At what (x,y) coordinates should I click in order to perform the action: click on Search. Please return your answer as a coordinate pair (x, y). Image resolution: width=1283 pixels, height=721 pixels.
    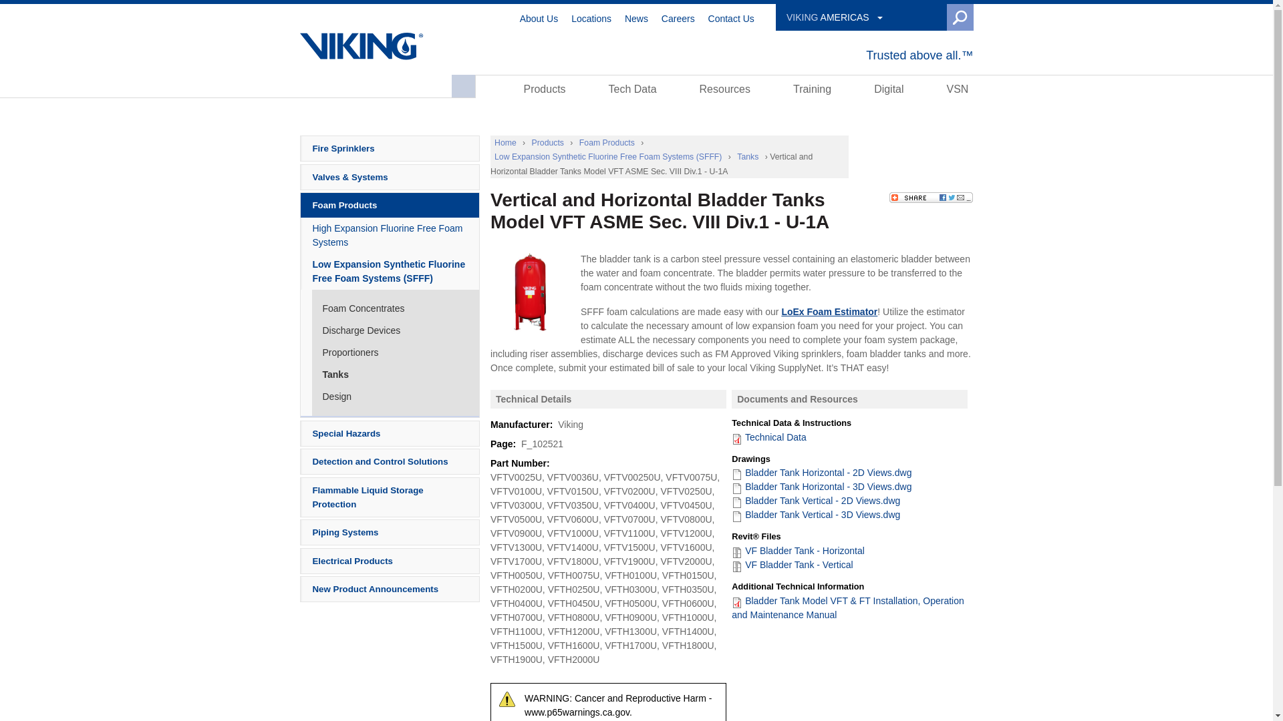
    Looking at the image, I should click on (932, 17).